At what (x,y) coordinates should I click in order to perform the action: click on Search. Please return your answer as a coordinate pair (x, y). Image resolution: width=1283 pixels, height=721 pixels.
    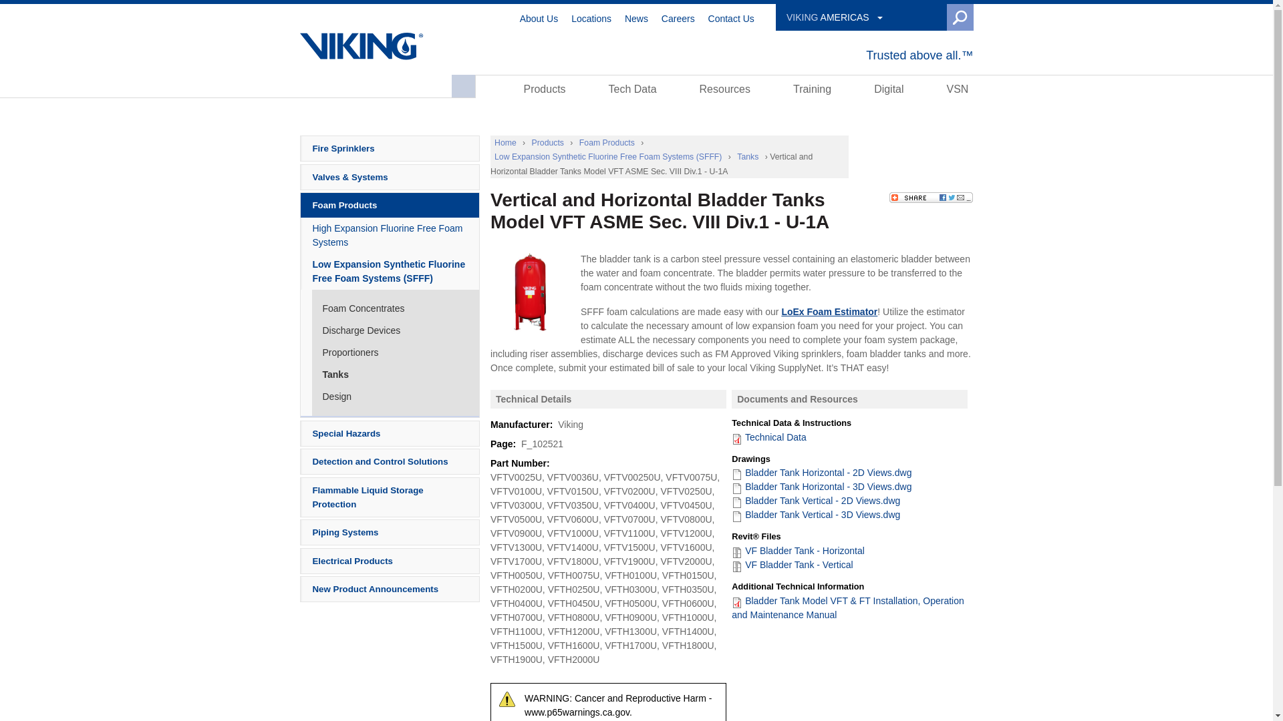
    Looking at the image, I should click on (932, 17).